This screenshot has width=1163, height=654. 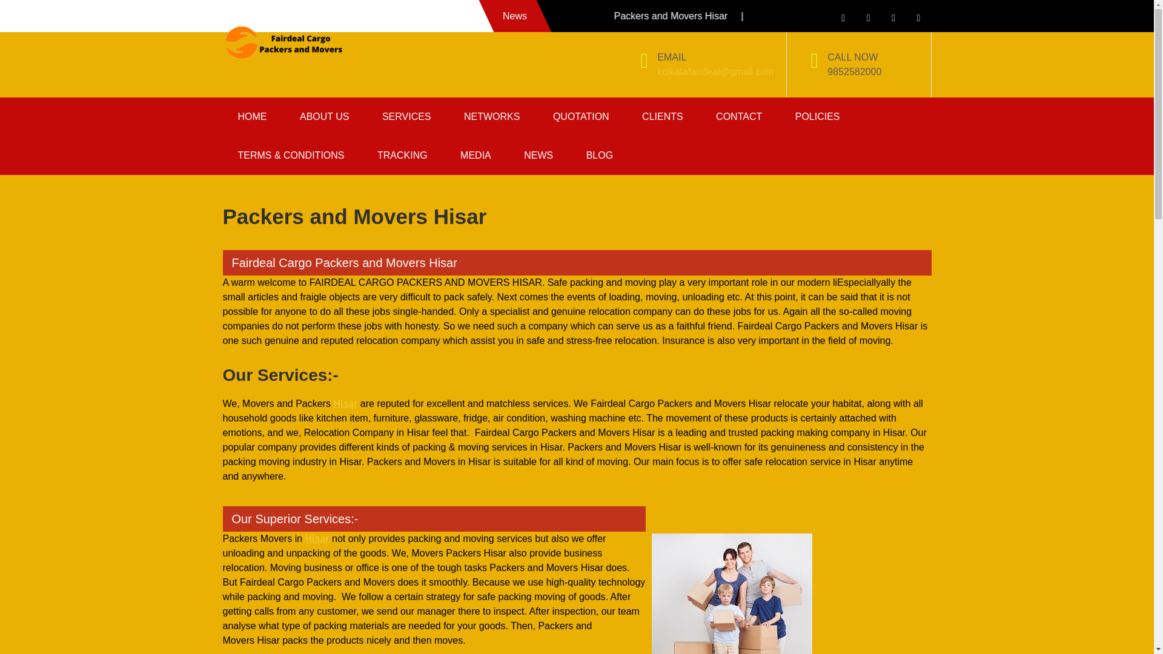 What do you see at coordinates (253, 116) in the screenshot?
I see `HOME` at bounding box center [253, 116].